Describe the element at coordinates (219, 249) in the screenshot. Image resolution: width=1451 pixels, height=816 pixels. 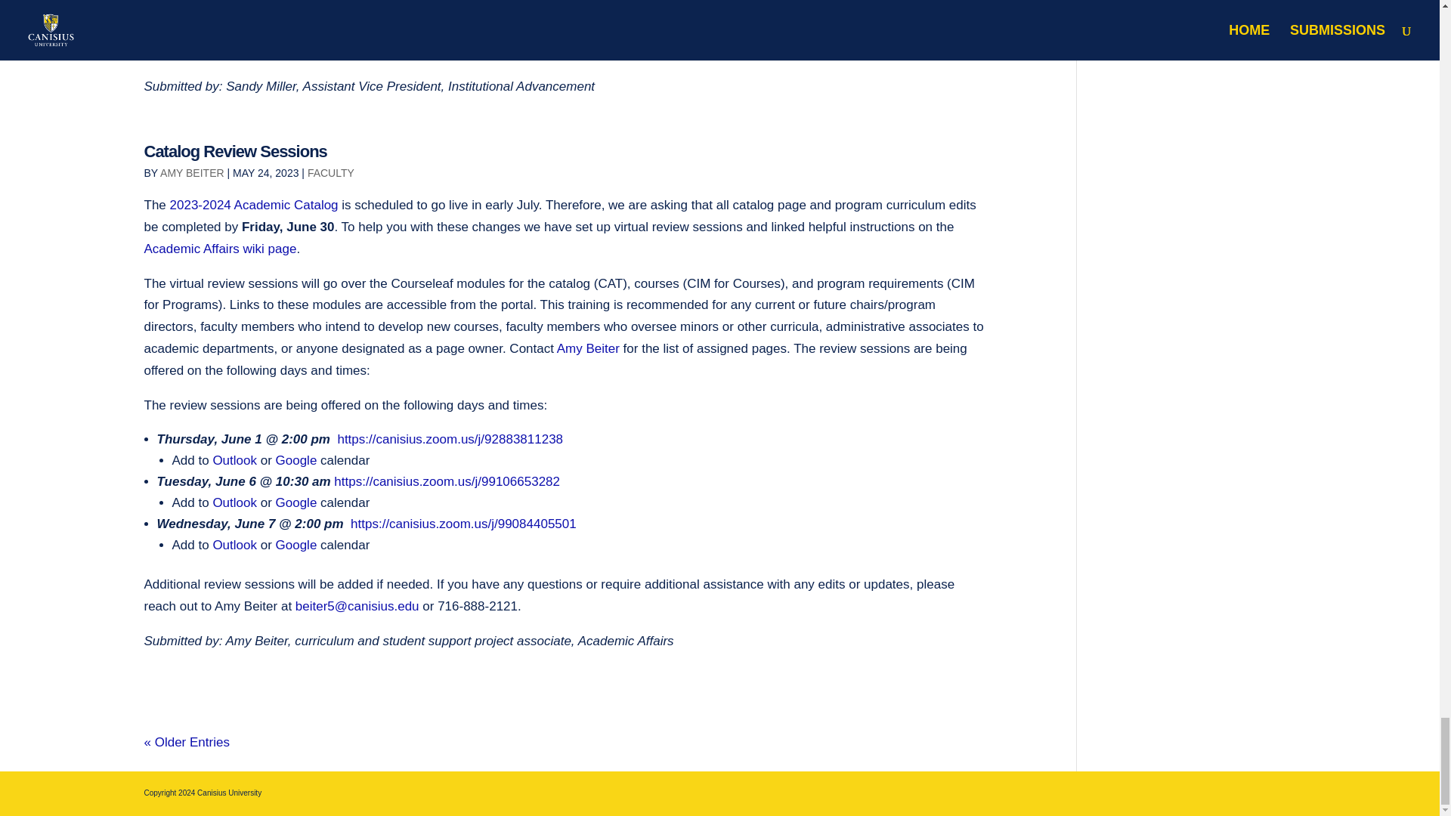
I see `Academic Affairs wiki page` at that location.